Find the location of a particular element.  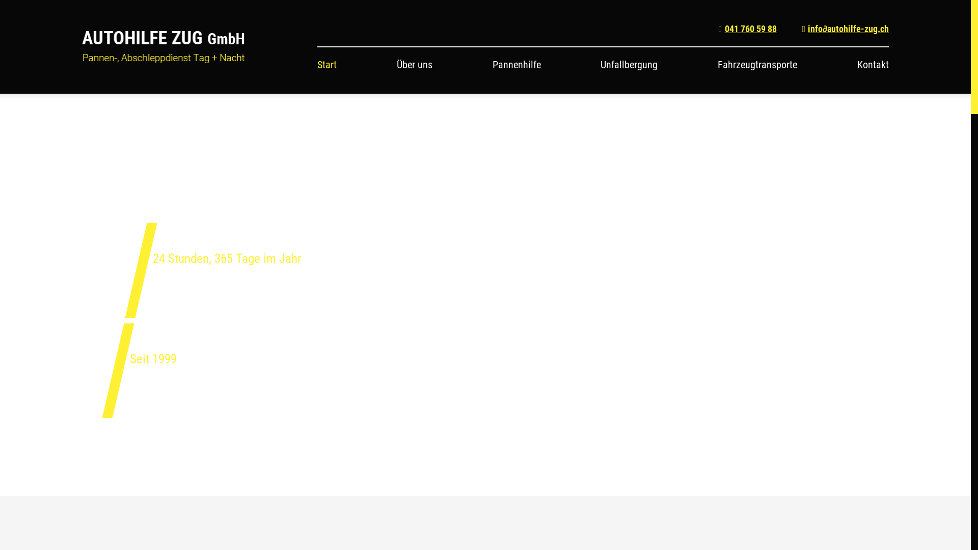

Pannenhilfe is located at coordinates (517, 65).